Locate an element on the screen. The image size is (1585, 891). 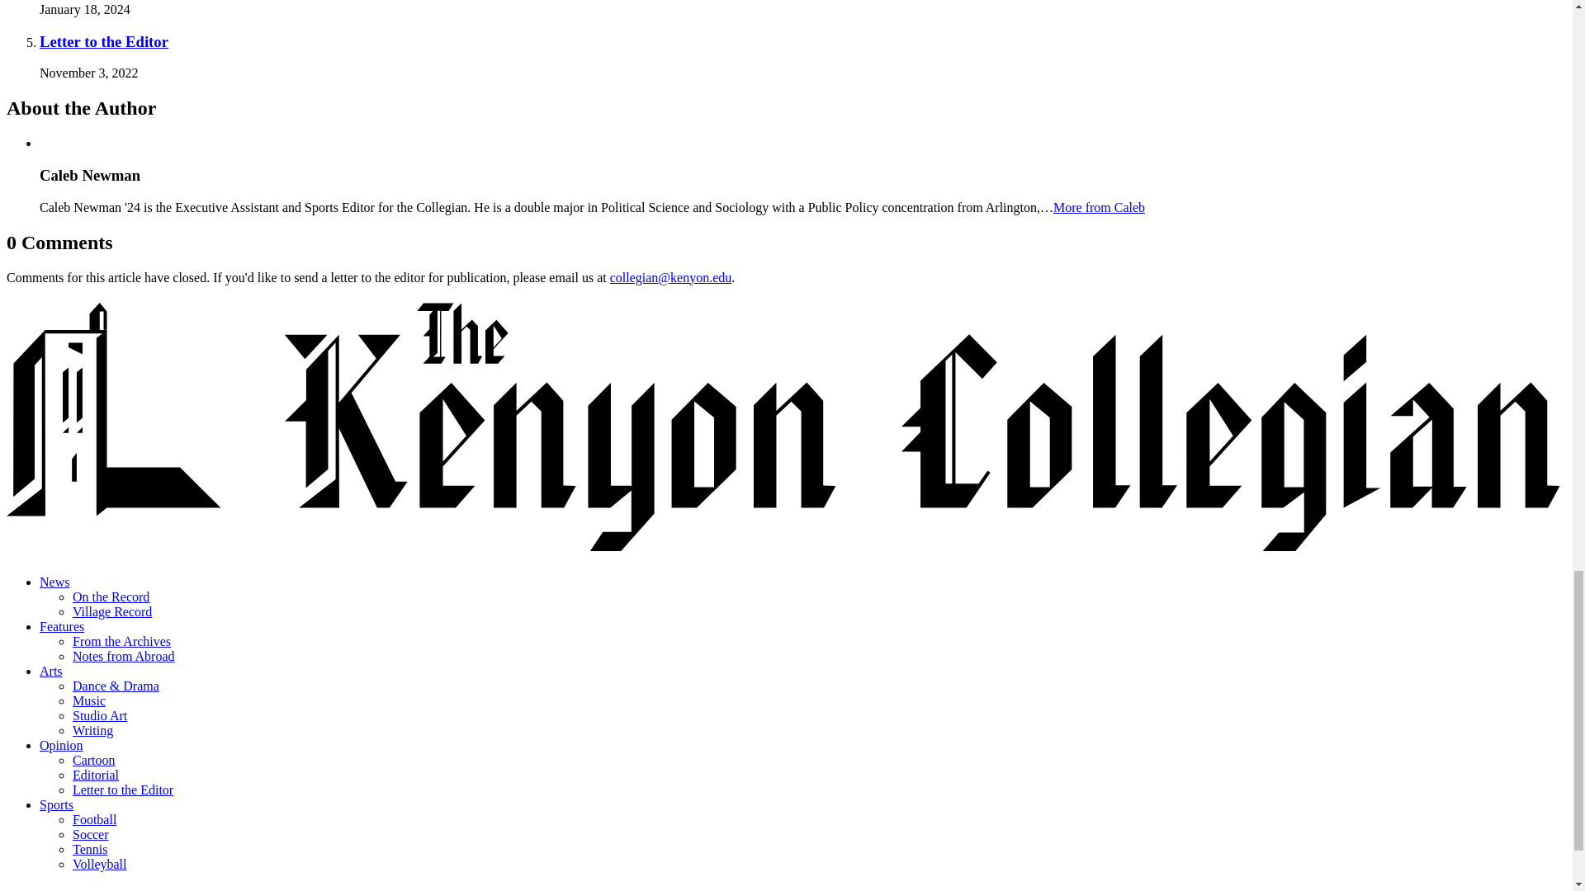
Arts is located at coordinates (51, 670).